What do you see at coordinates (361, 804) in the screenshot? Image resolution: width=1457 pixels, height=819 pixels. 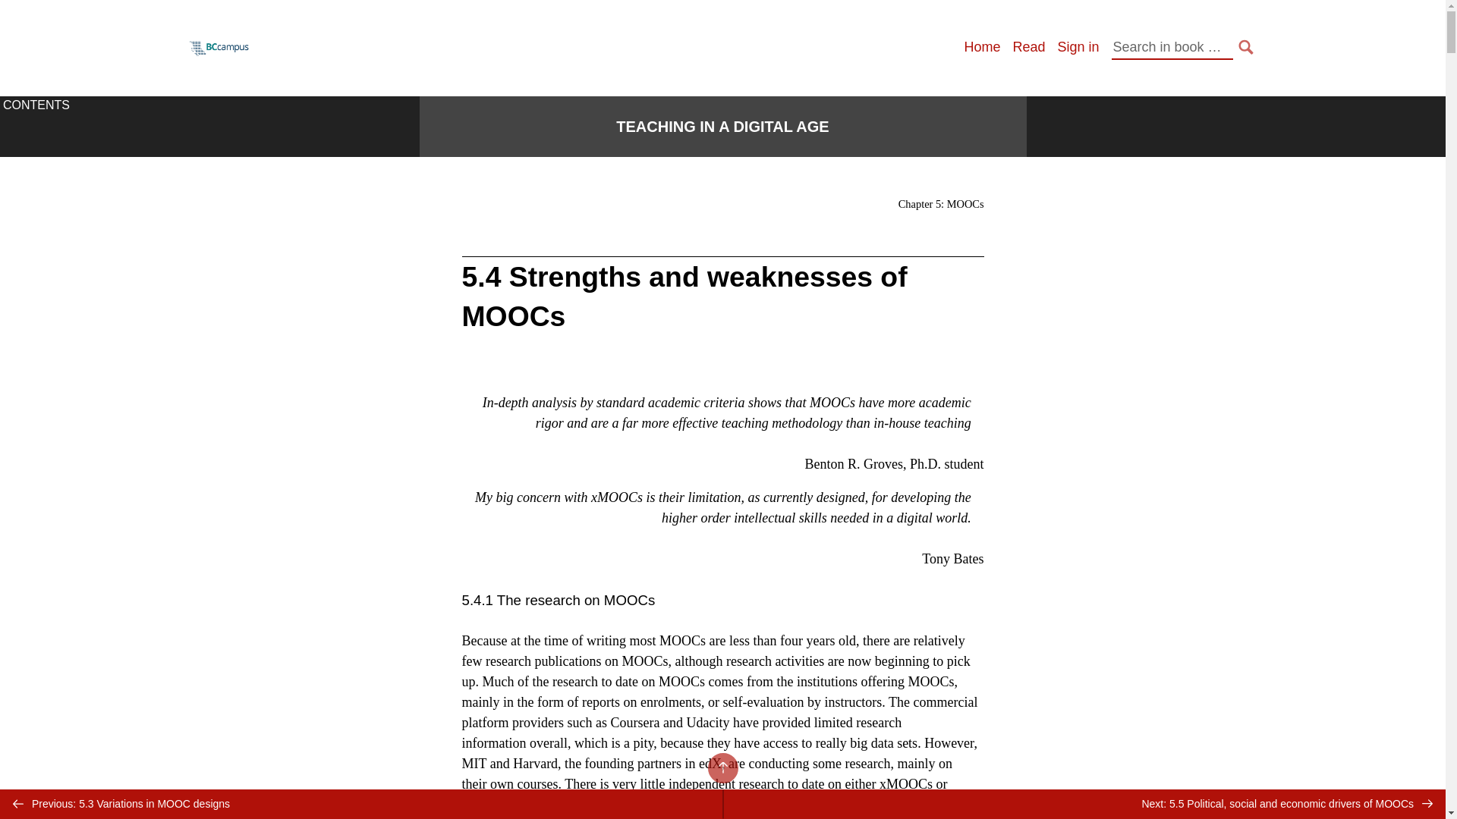 I see `Previous: 5.3 Variations in MOOC designs` at bounding box center [361, 804].